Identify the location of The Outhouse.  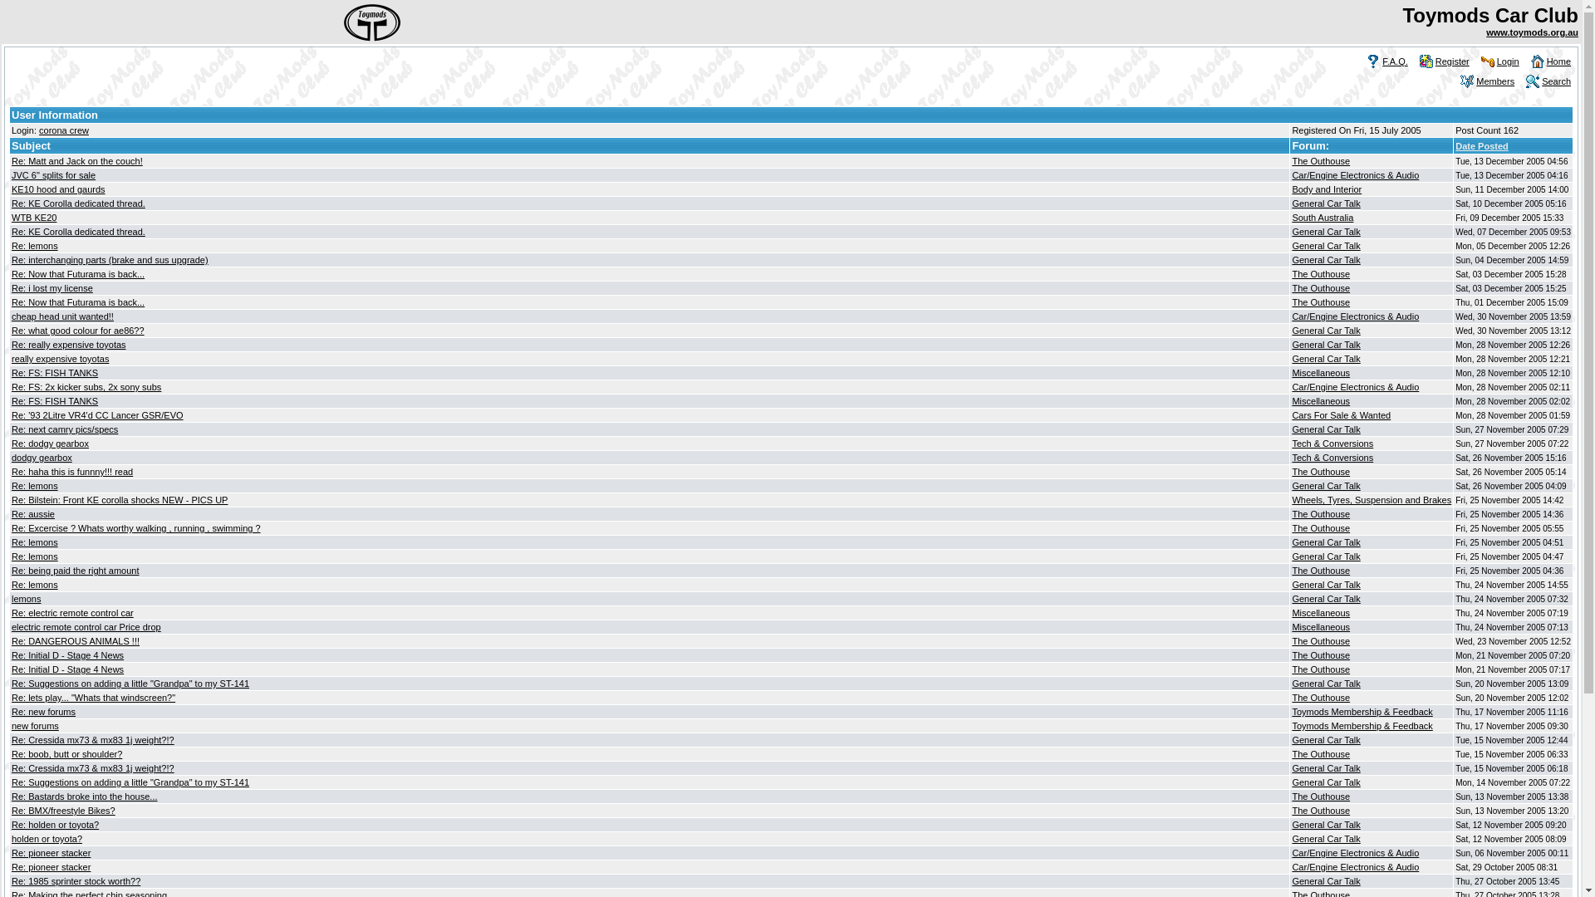
(1321, 274).